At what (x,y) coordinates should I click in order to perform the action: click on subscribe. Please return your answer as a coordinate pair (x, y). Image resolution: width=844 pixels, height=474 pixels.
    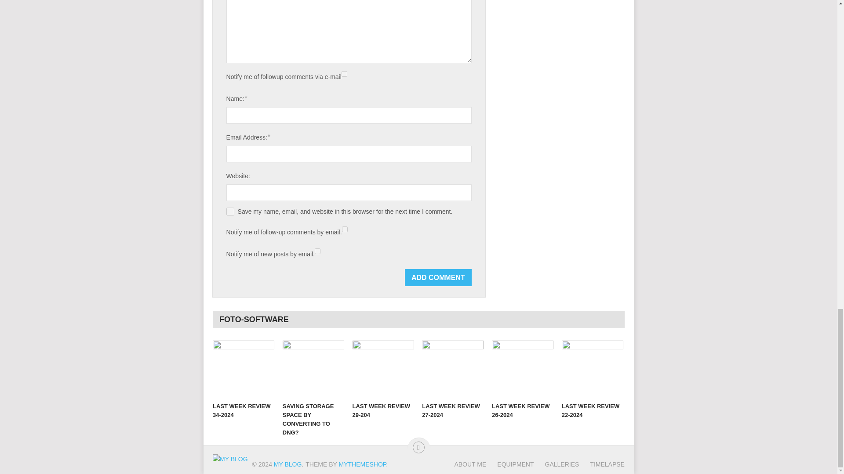
    Looking at the image, I should click on (345, 229).